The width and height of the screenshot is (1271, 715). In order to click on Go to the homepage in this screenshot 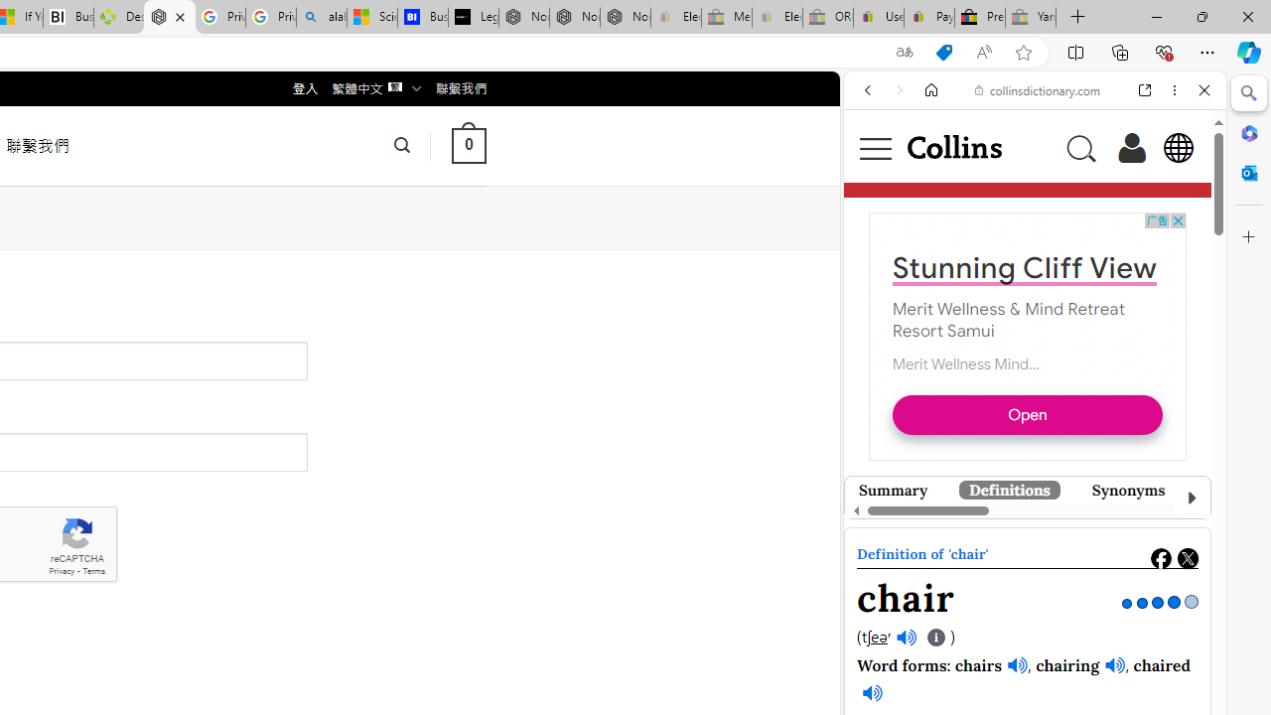, I will do `click(953, 147)`.